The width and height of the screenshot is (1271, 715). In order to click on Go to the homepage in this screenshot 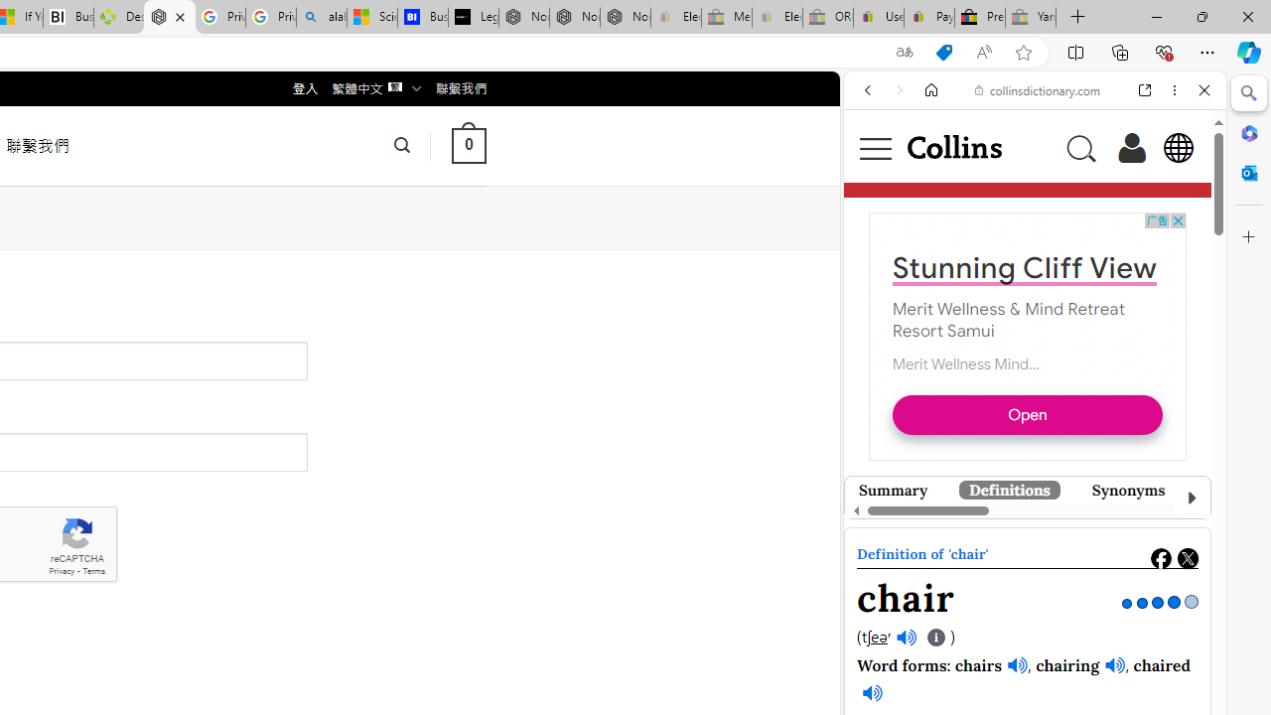, I will do `click(953, 147)`.